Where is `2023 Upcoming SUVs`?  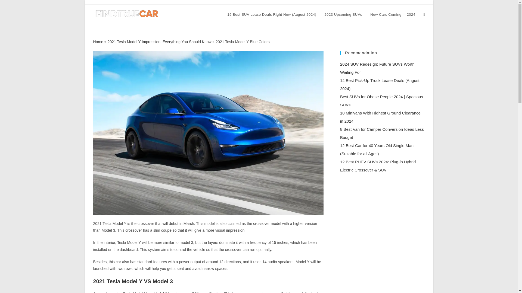
2023 Upcoming SUVs is located at coordinates (343, 15).